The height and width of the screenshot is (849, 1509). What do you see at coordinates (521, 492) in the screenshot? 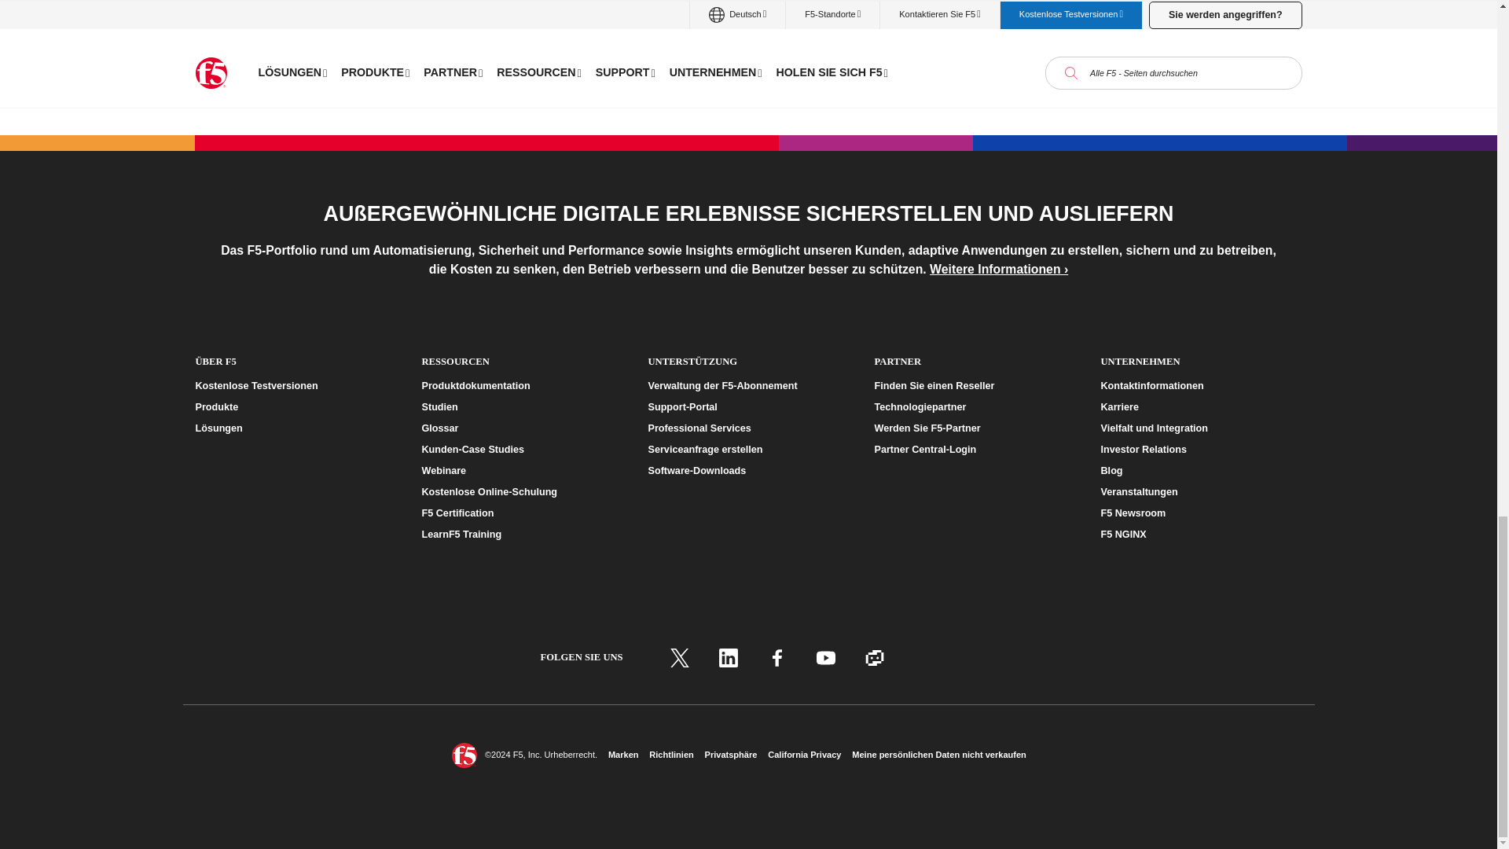
I see `Kostenlose Online-Schulung` at bounding box center [521, 492].